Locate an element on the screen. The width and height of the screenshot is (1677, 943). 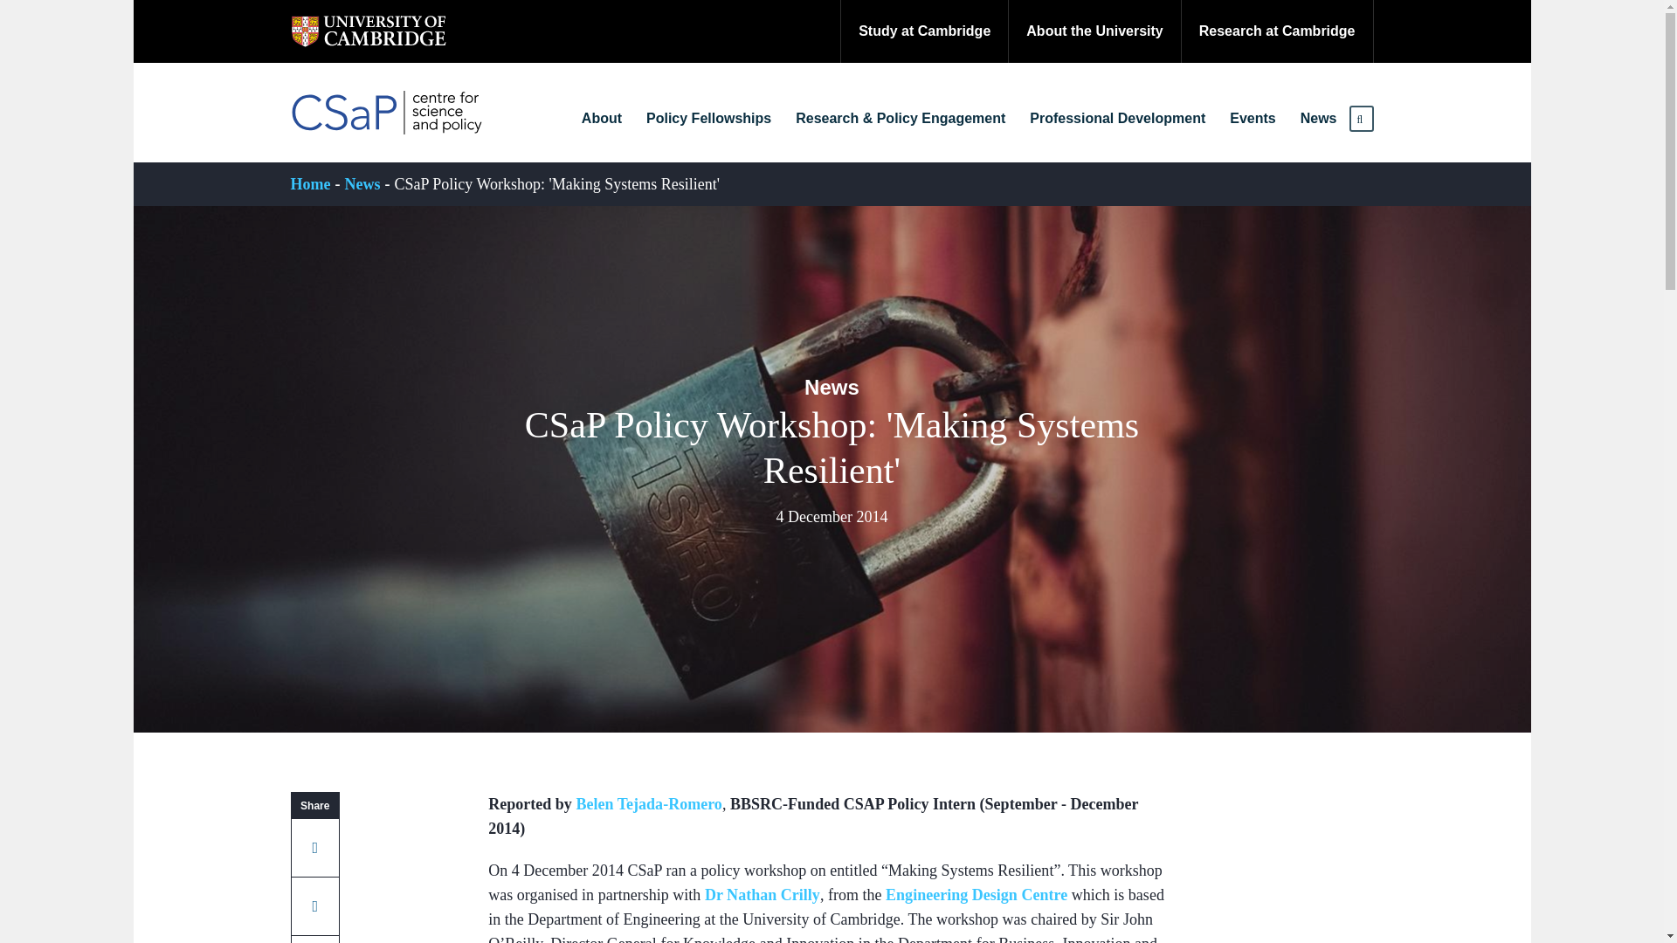
Professional Development is located at coordinates (1118, 119).